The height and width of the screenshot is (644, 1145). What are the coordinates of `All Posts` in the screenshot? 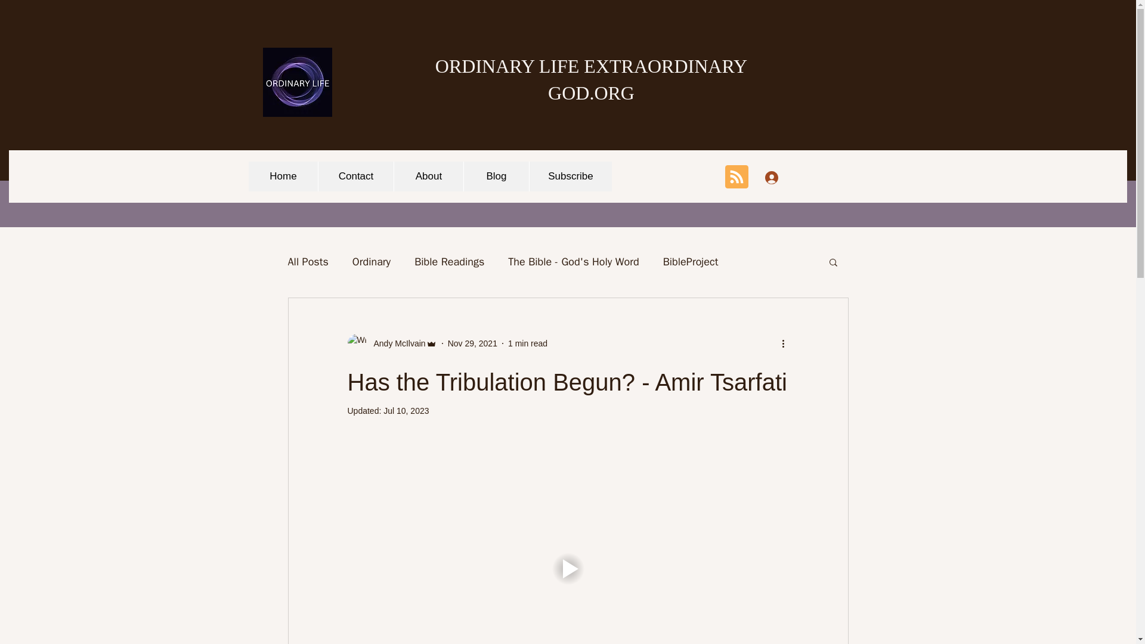 It's located at (307, 261).